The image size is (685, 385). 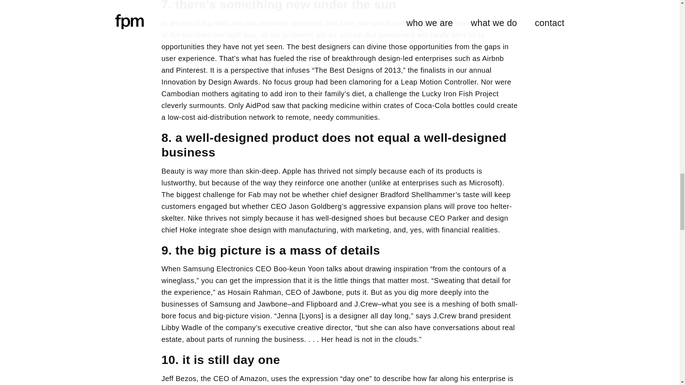 What do you see at coordinates (253, 379) in the screenshot?
I see `Amazon` at bounding box center [253, 379].